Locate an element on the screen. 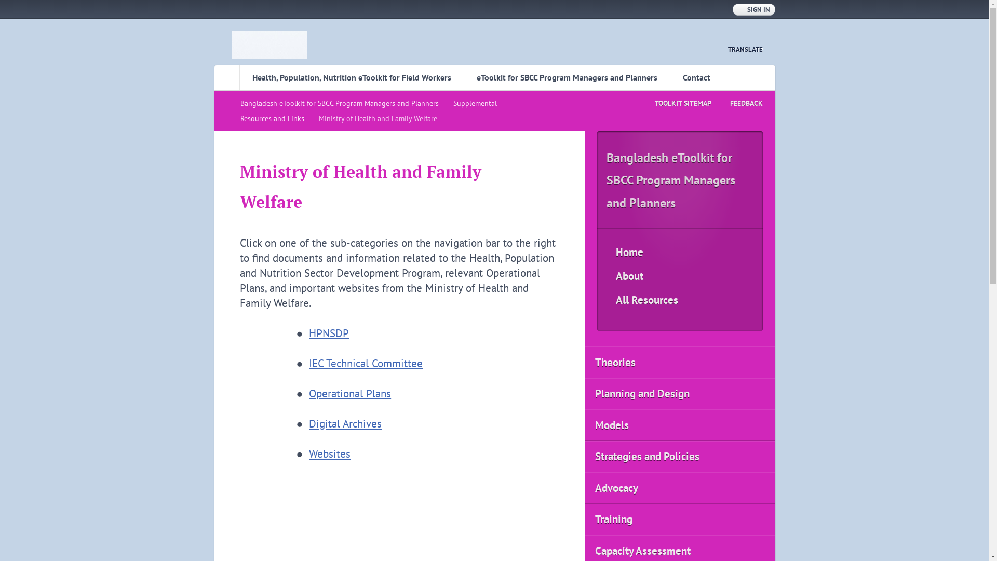  Websites is located at coordinates (330, 454).